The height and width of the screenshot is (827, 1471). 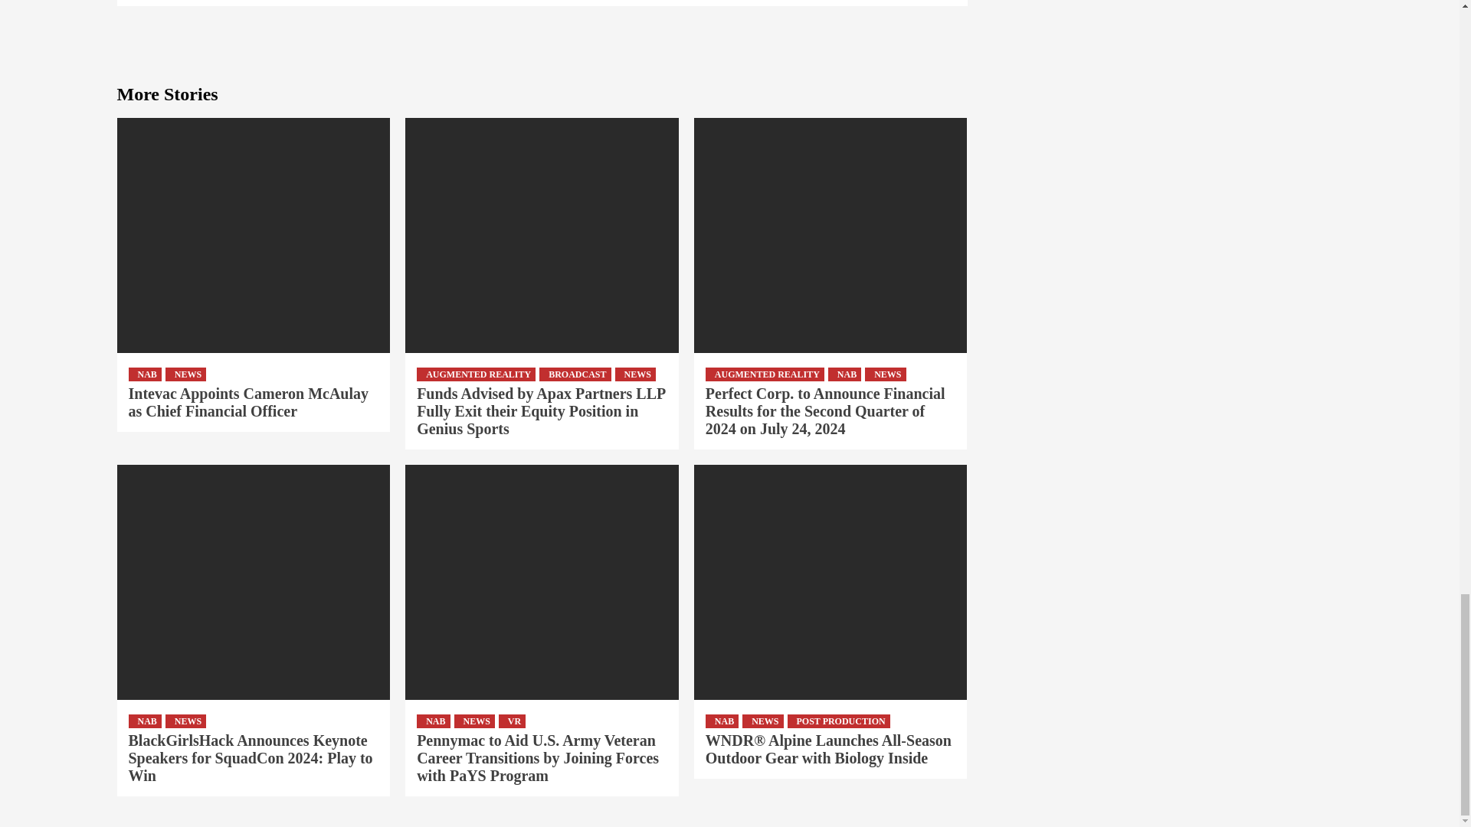 What do you see at coordinates (475, 374) in the screenshot?
I see `AUGMENTED REALITY` at bounding box center [475, 374].